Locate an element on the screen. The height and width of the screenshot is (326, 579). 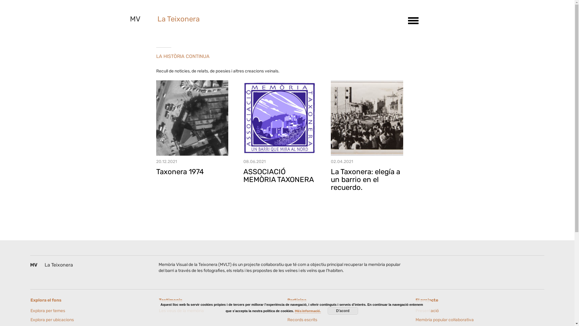
20.12.2021
Taxonera 1974 is located at coordinates (192, 128).